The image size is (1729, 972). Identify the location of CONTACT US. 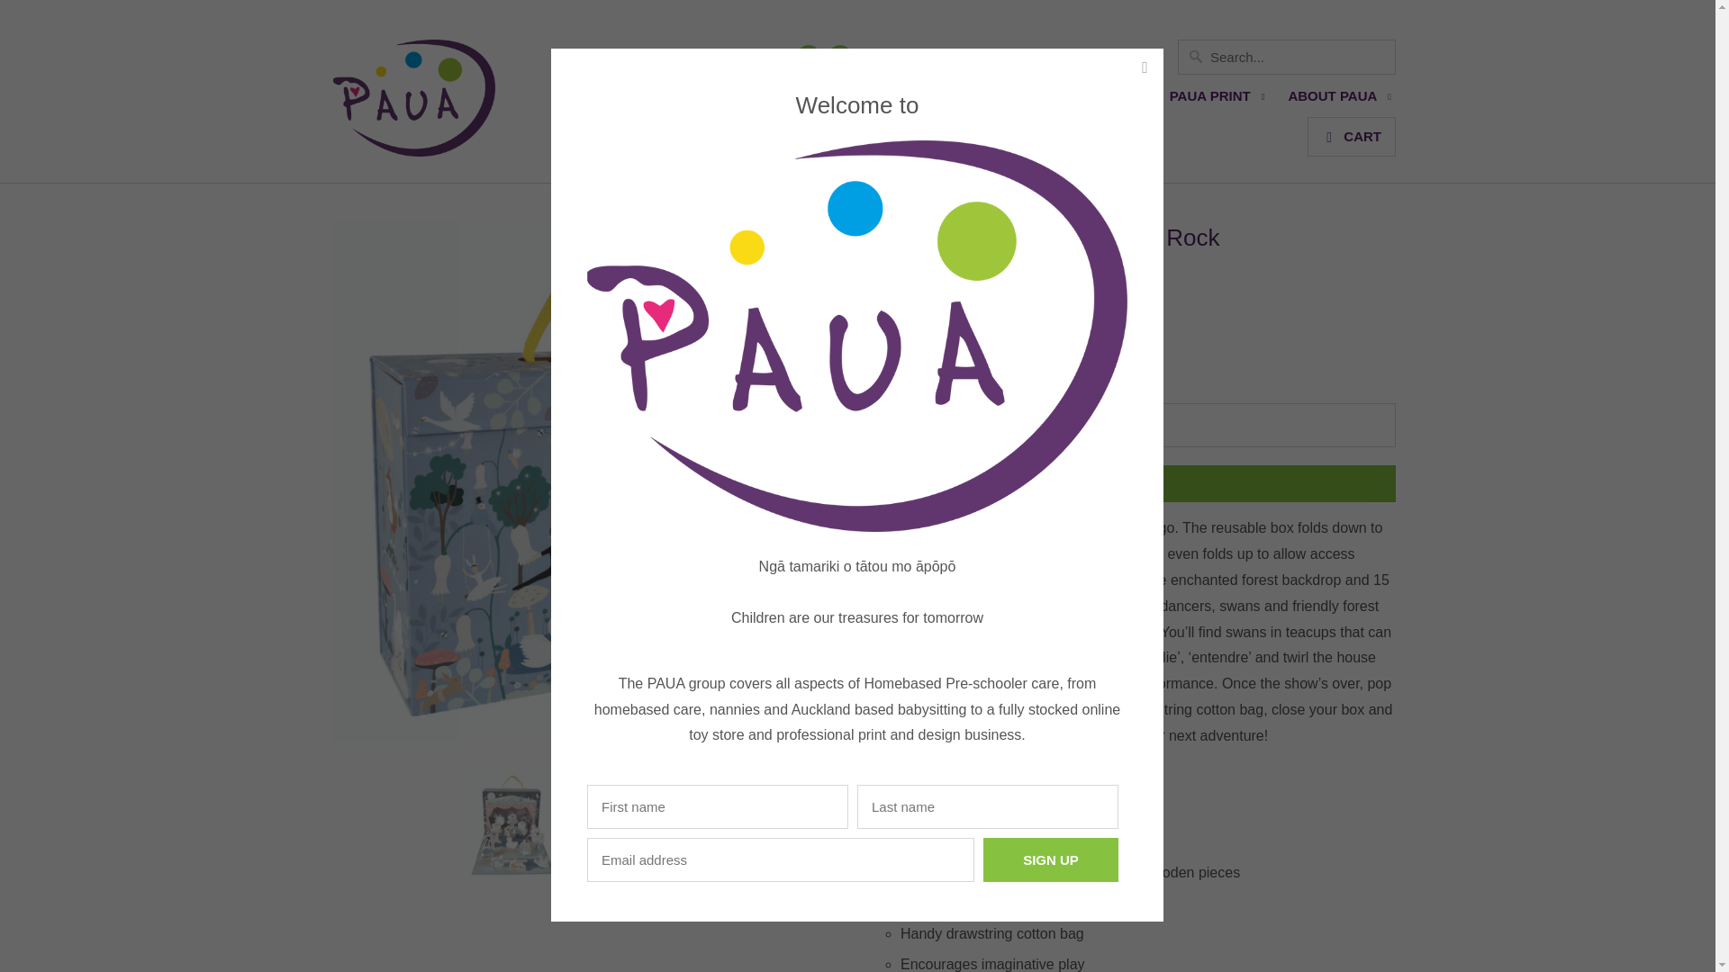
(904, 56).